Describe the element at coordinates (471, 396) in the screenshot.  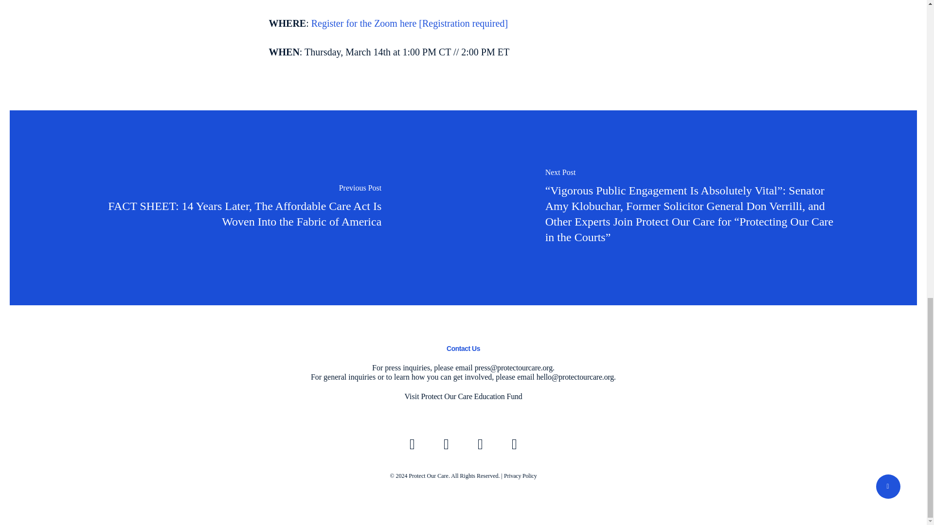
I see `Protect Our Care Education Fund` at that location.